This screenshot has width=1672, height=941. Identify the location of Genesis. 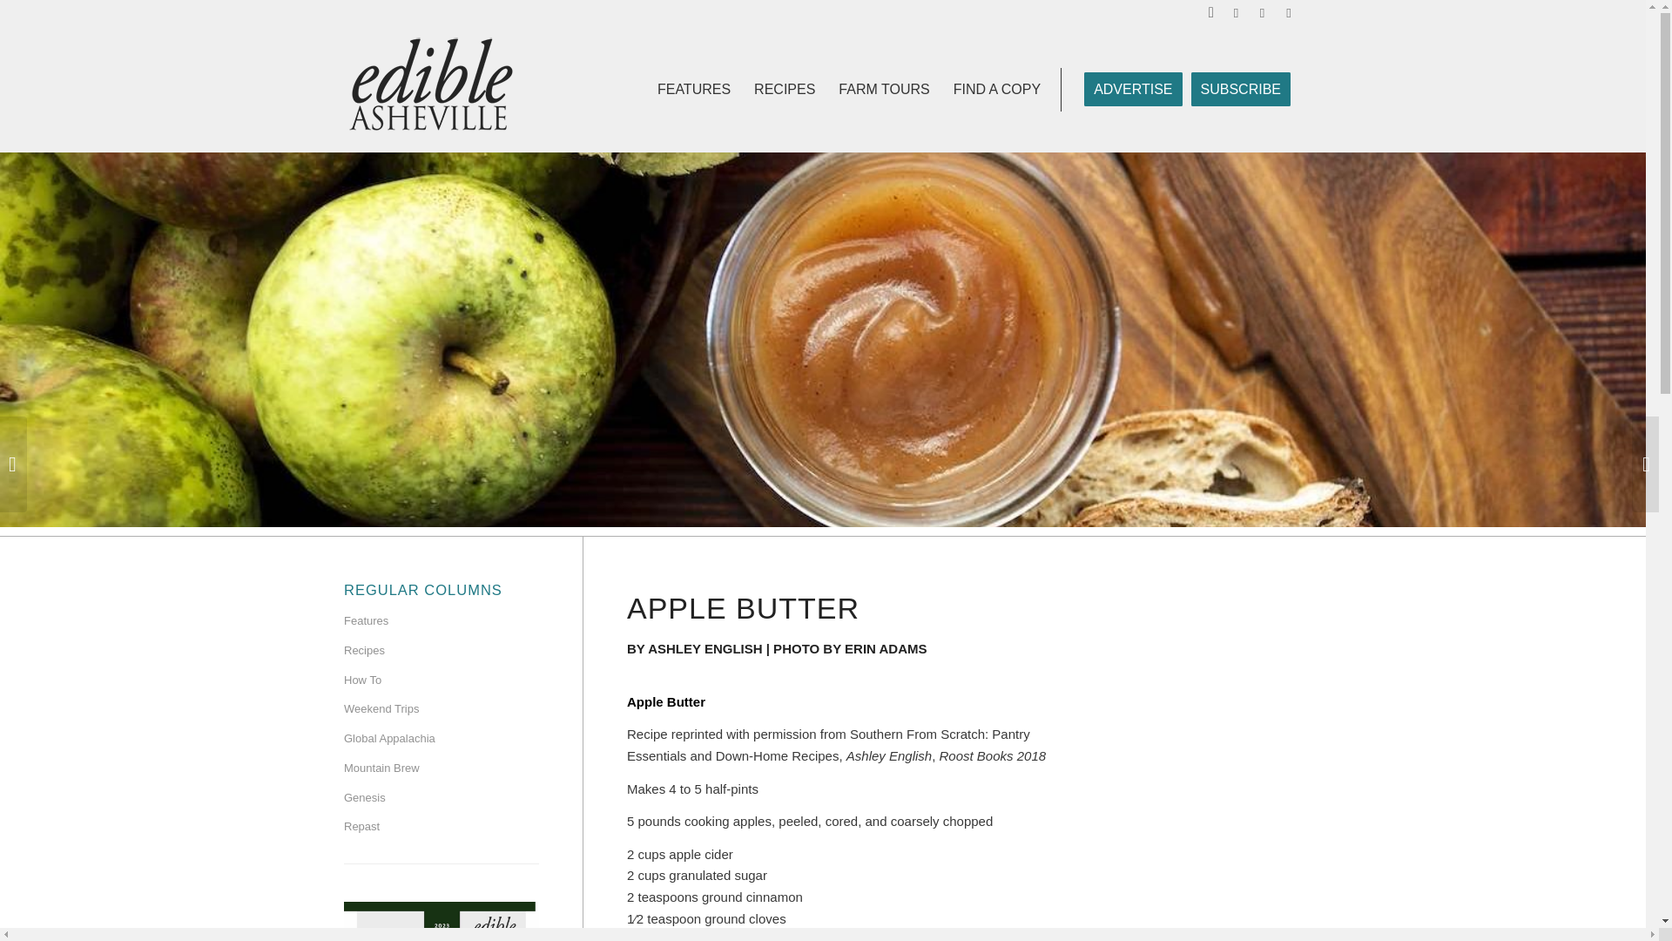
(441, 798).